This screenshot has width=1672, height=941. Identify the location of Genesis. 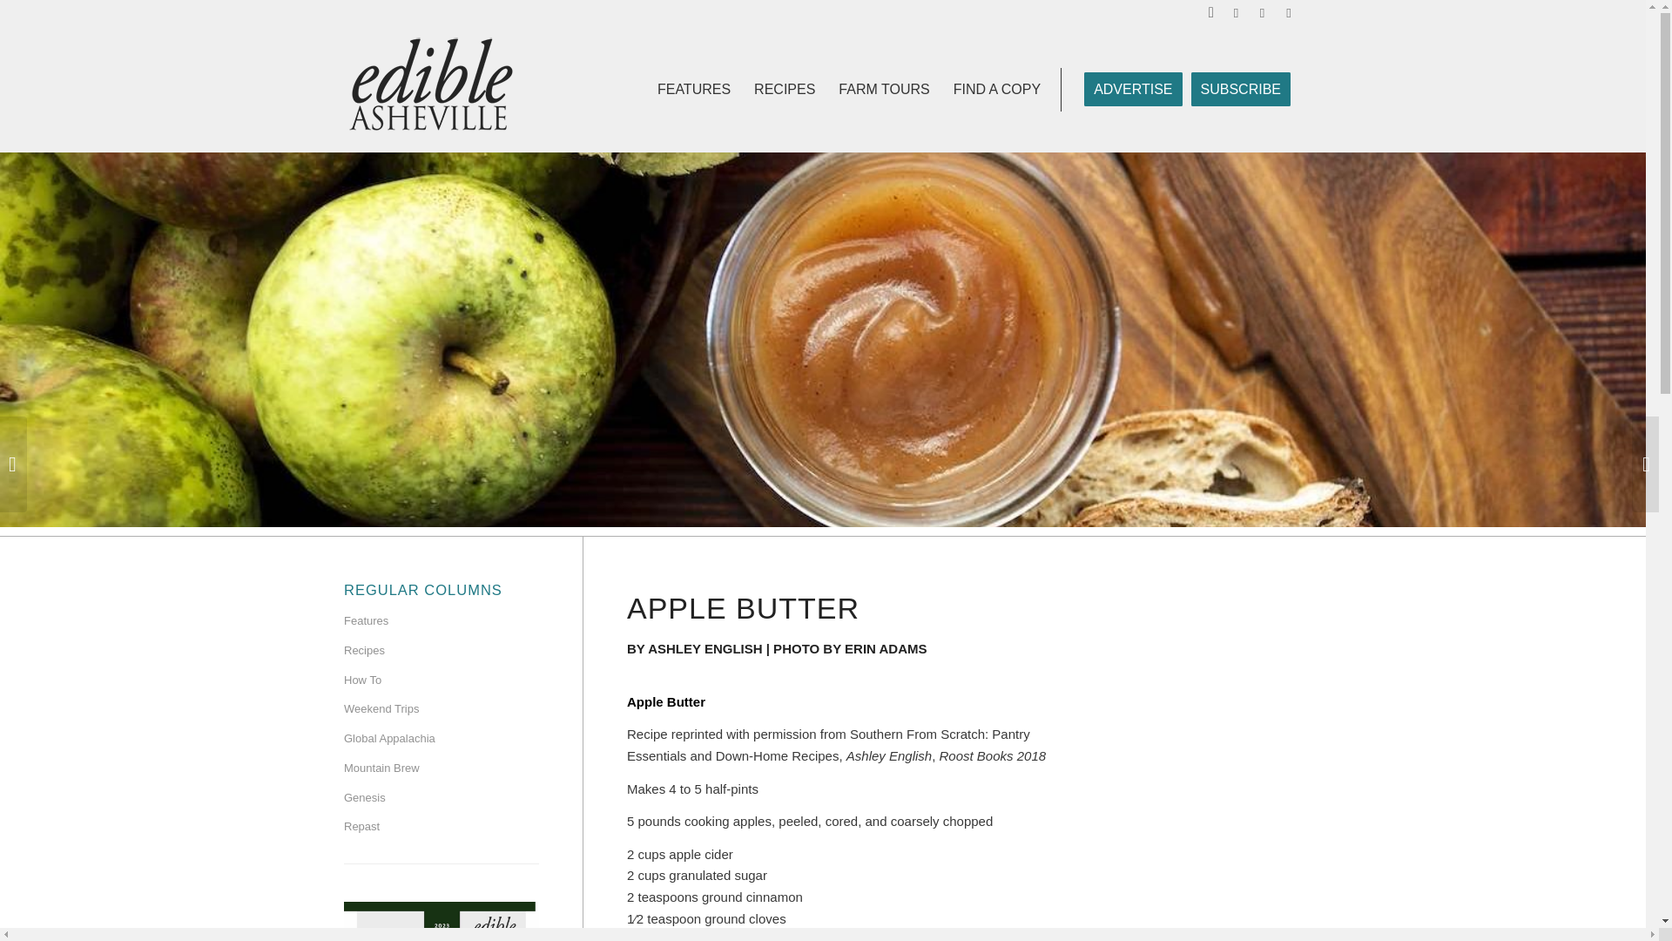
(441, 798).